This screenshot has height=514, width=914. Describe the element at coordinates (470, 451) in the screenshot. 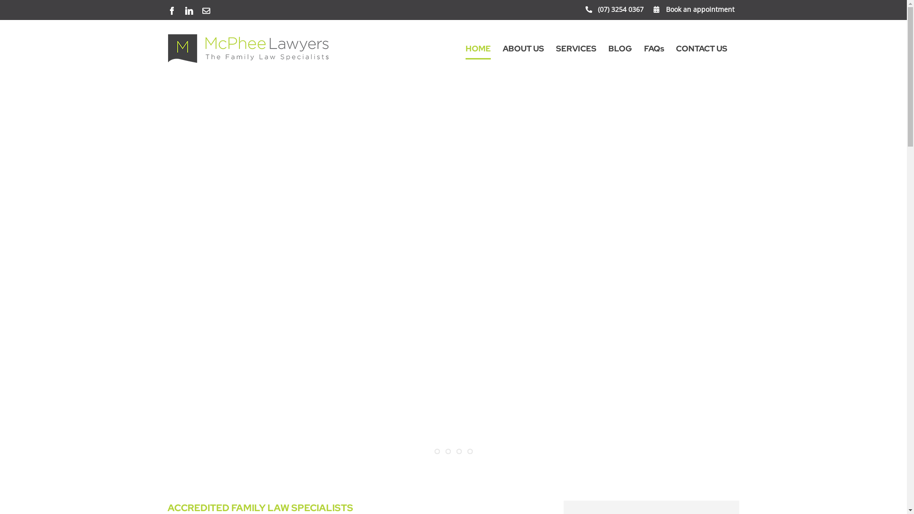

I see `4` at that location.